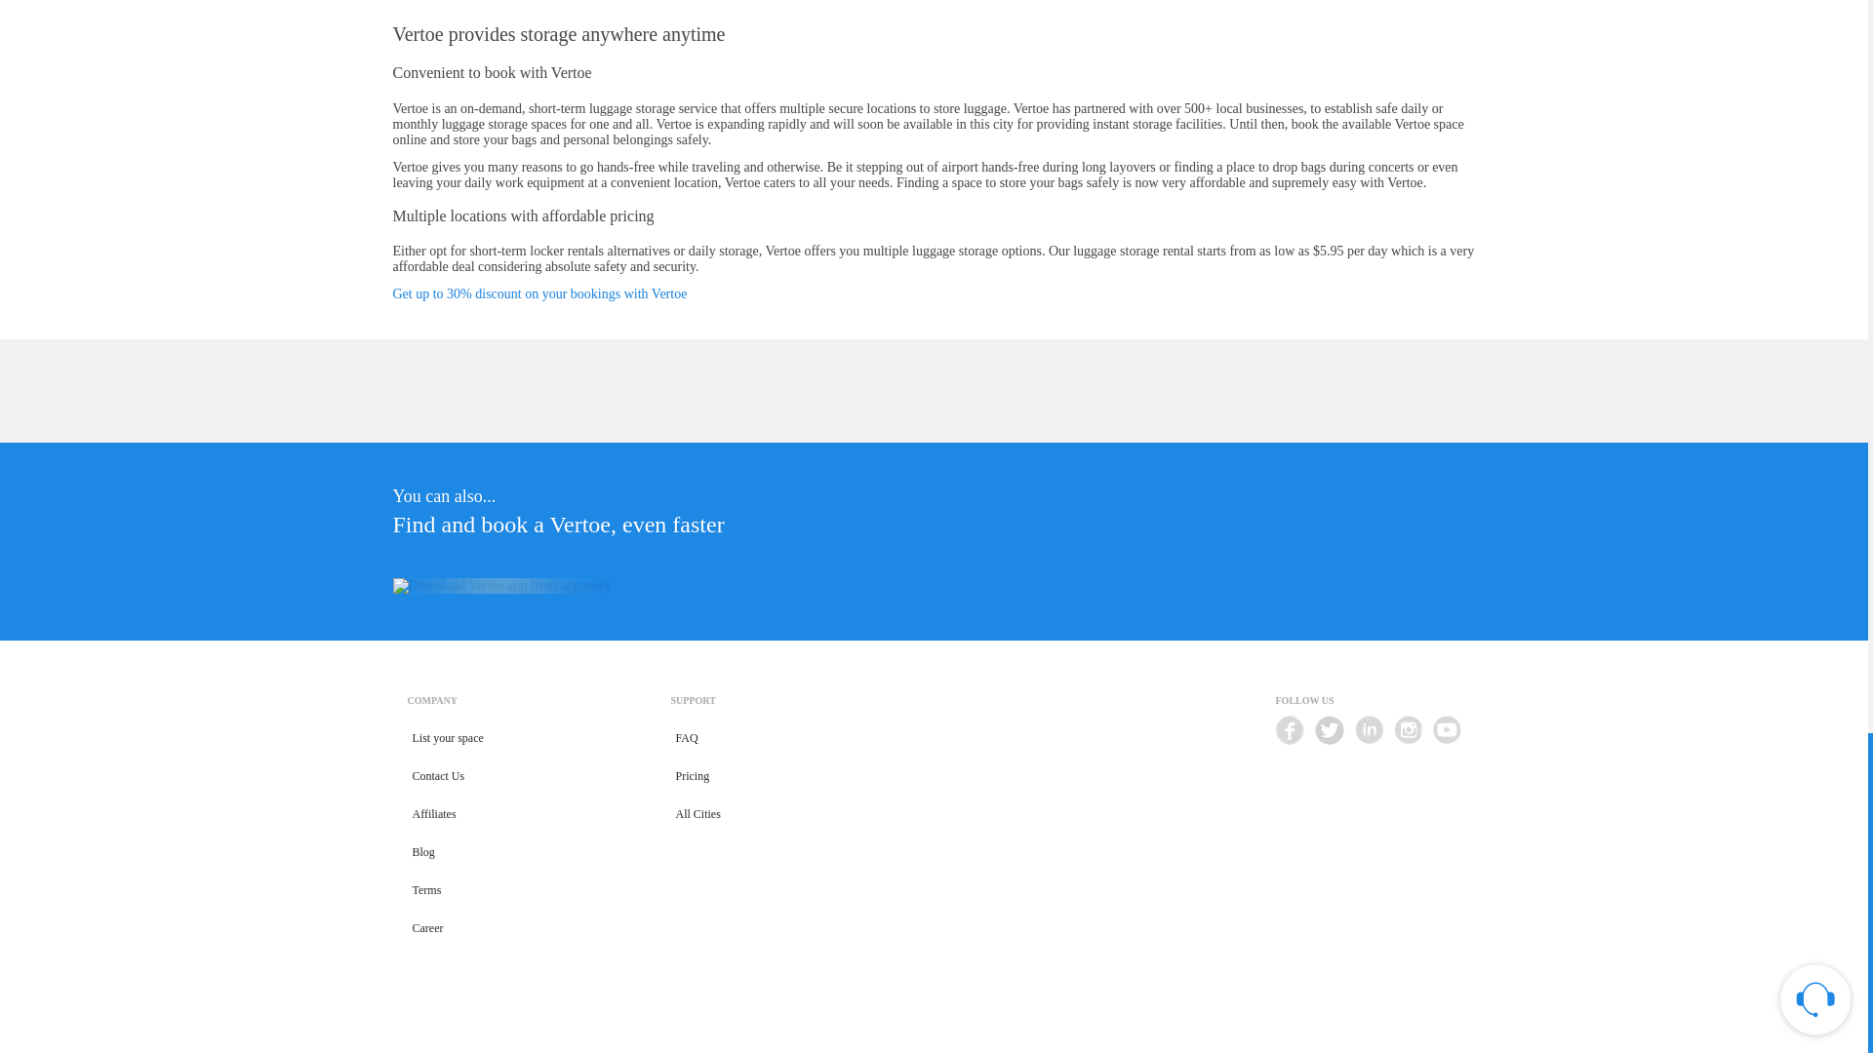 The width and height of the screenshot is (1873, 1053). What do you see at coordinates (693, 776) in the screenshot?
I see `Pricing` at bounding box center [693, 776].